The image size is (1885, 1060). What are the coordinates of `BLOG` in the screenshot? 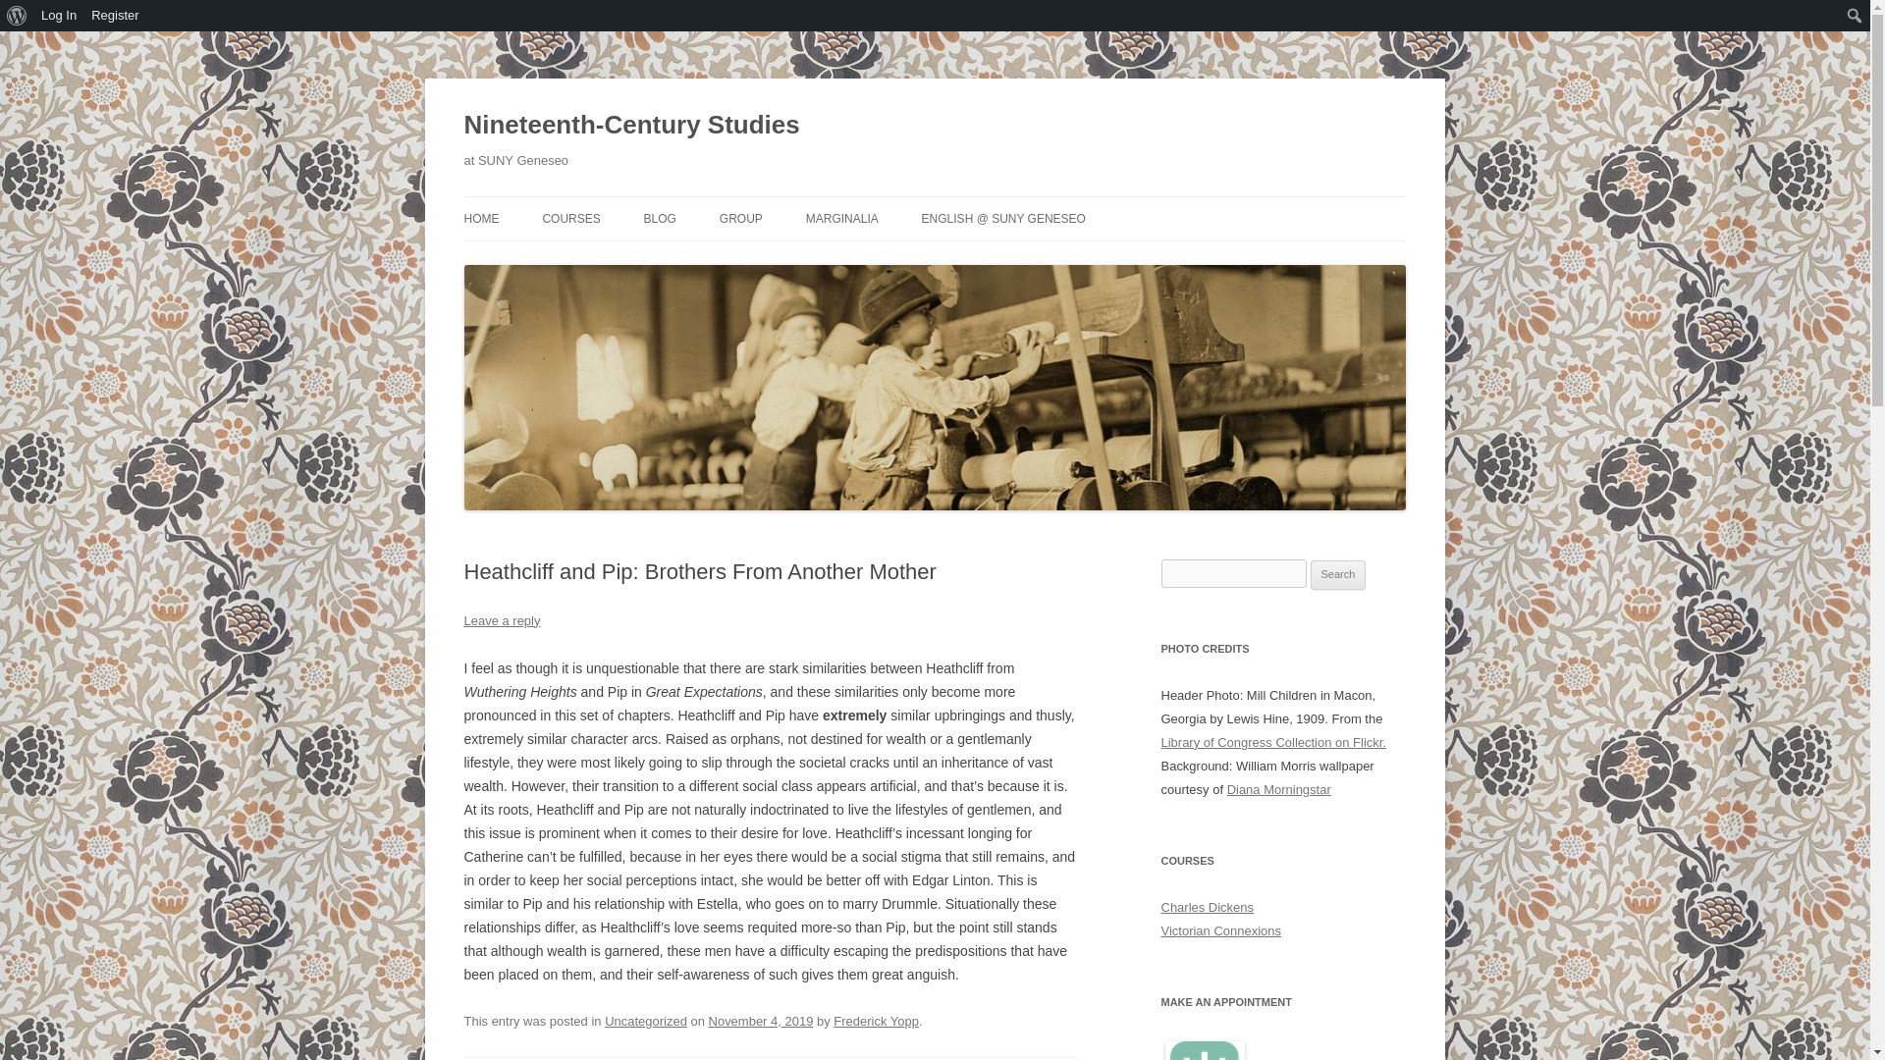 It's located at (660, 218).